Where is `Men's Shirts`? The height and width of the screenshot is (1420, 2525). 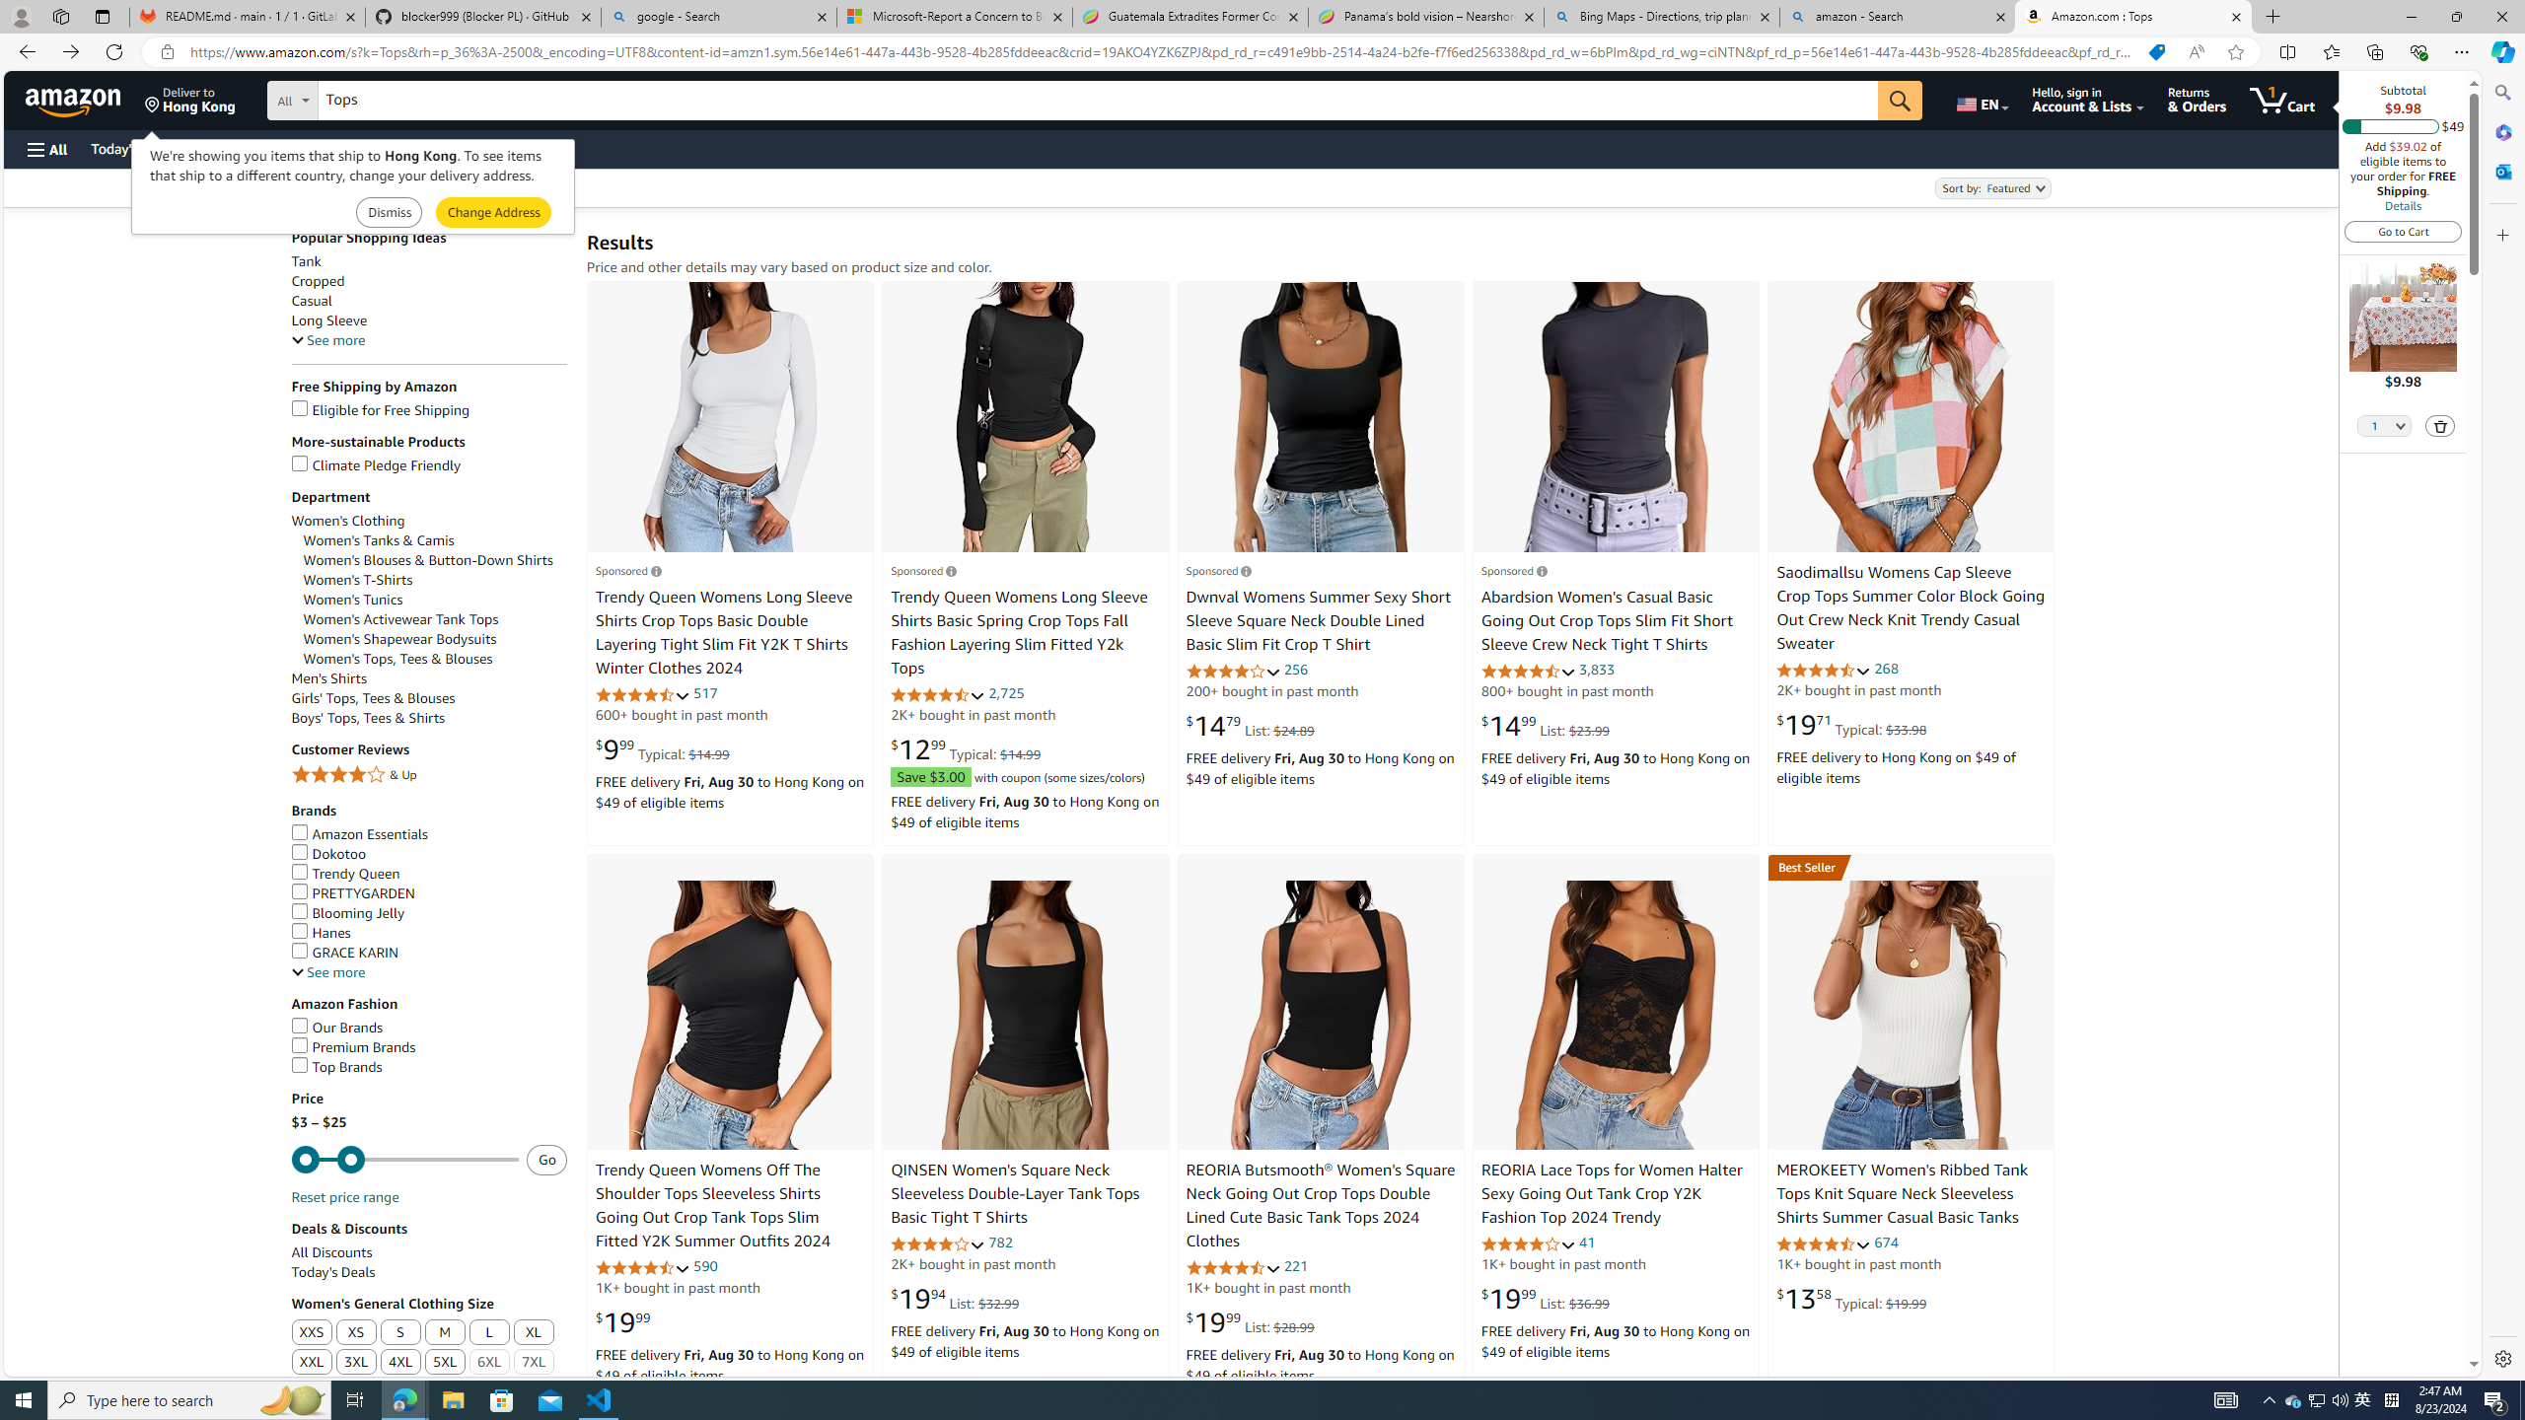
Men's Shirts is located at coordinates (429, 678).